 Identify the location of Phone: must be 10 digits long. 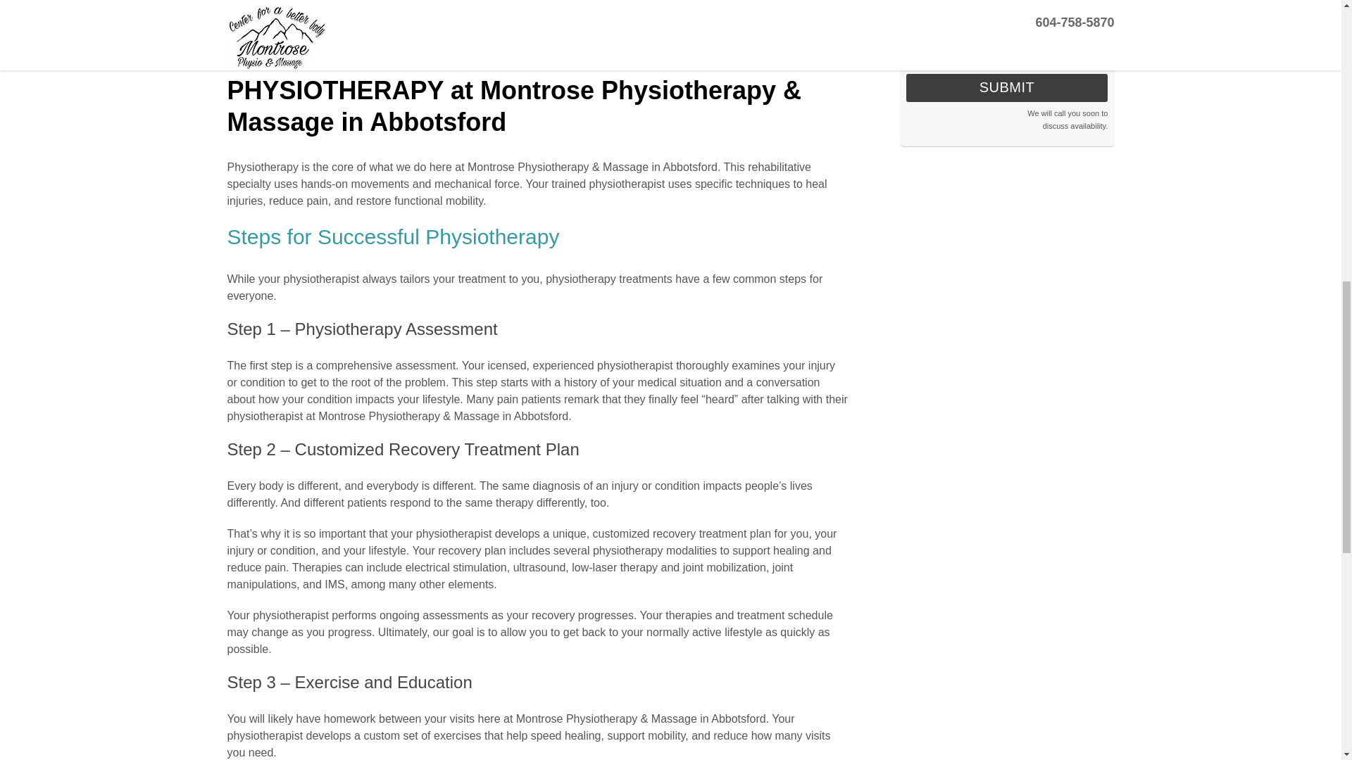
(1007, 11).